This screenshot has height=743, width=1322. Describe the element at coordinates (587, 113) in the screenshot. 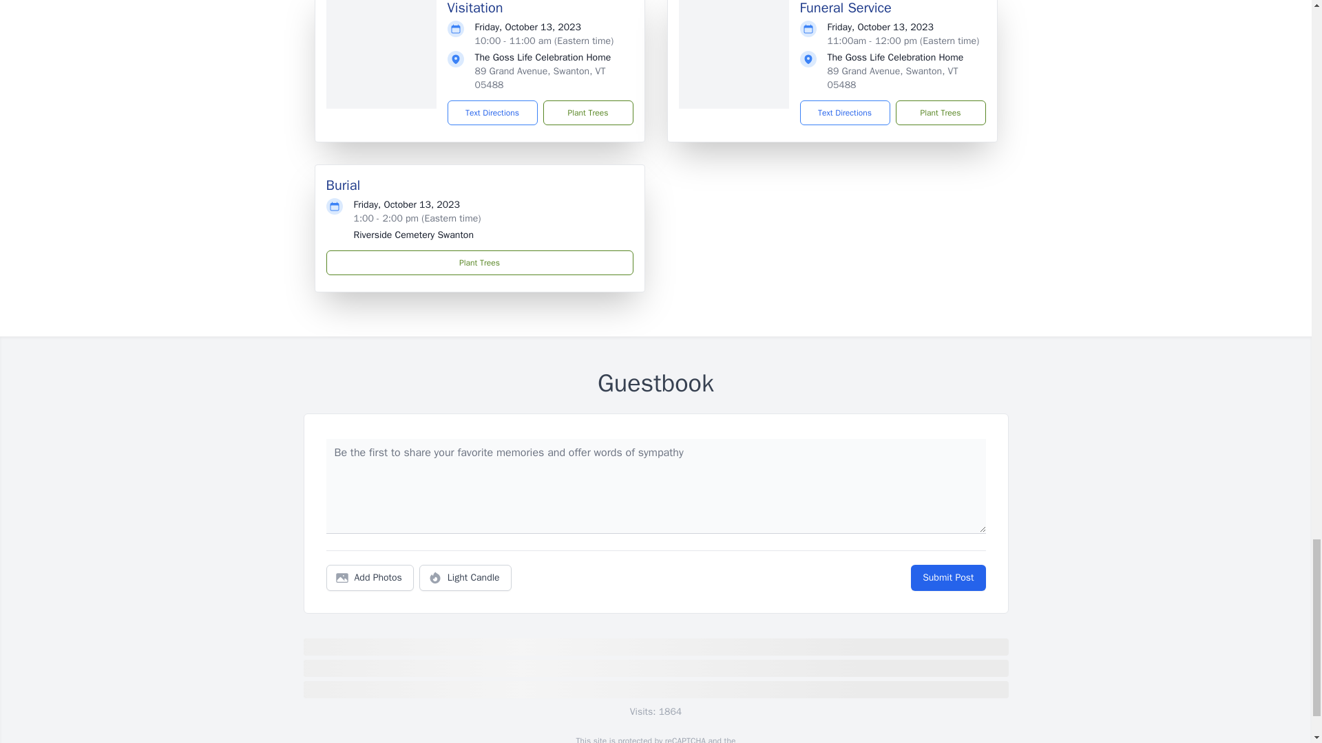

I see `Plant Trees` at that location.